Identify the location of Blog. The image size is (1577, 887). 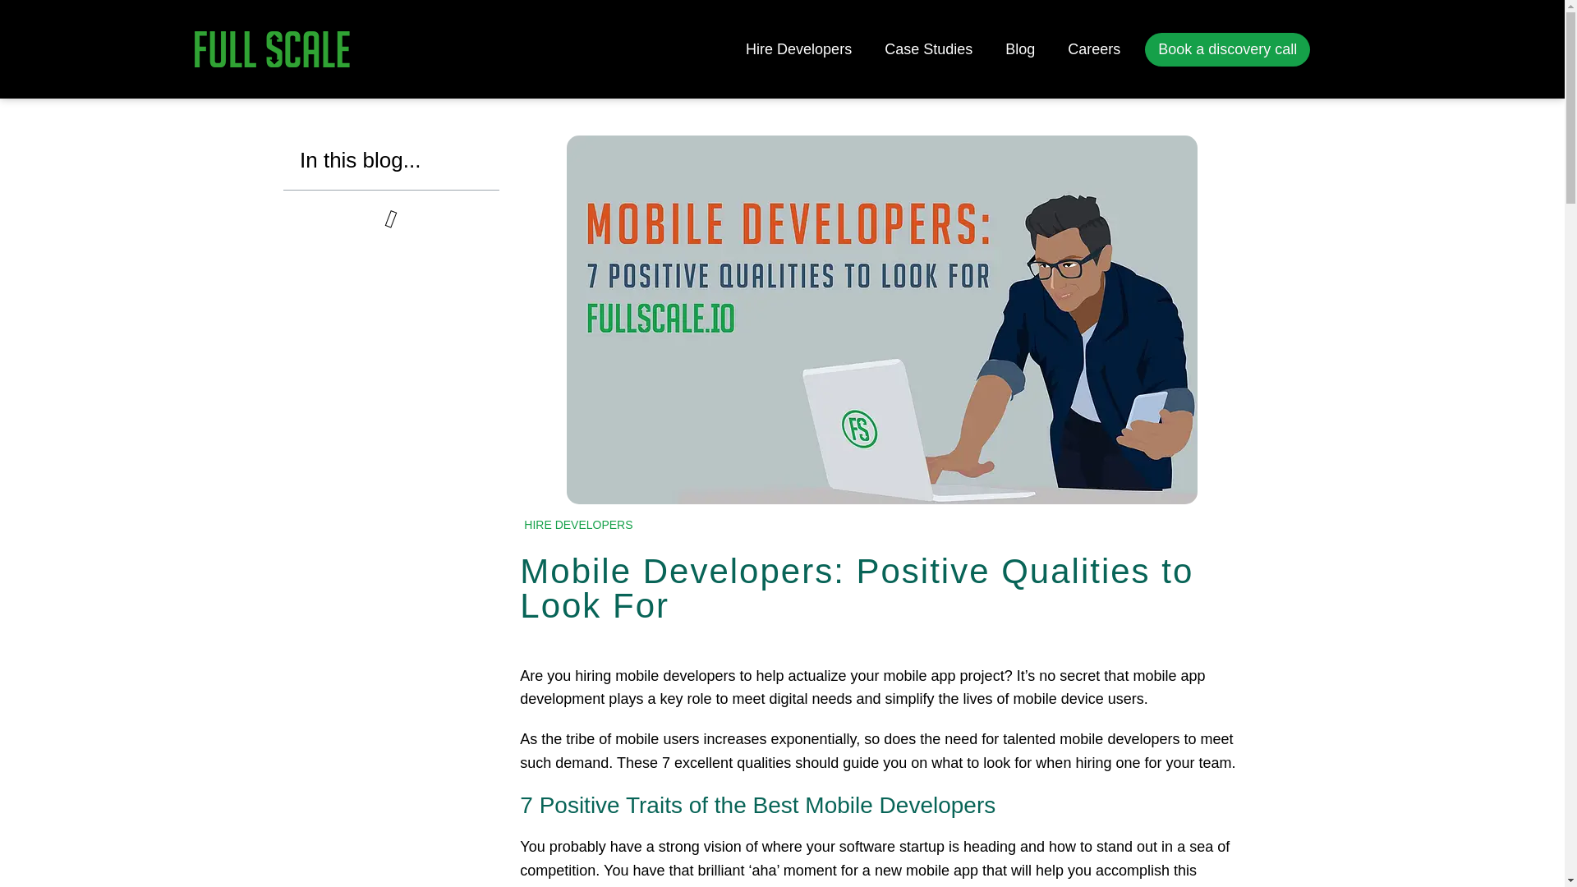
(1020, 49).